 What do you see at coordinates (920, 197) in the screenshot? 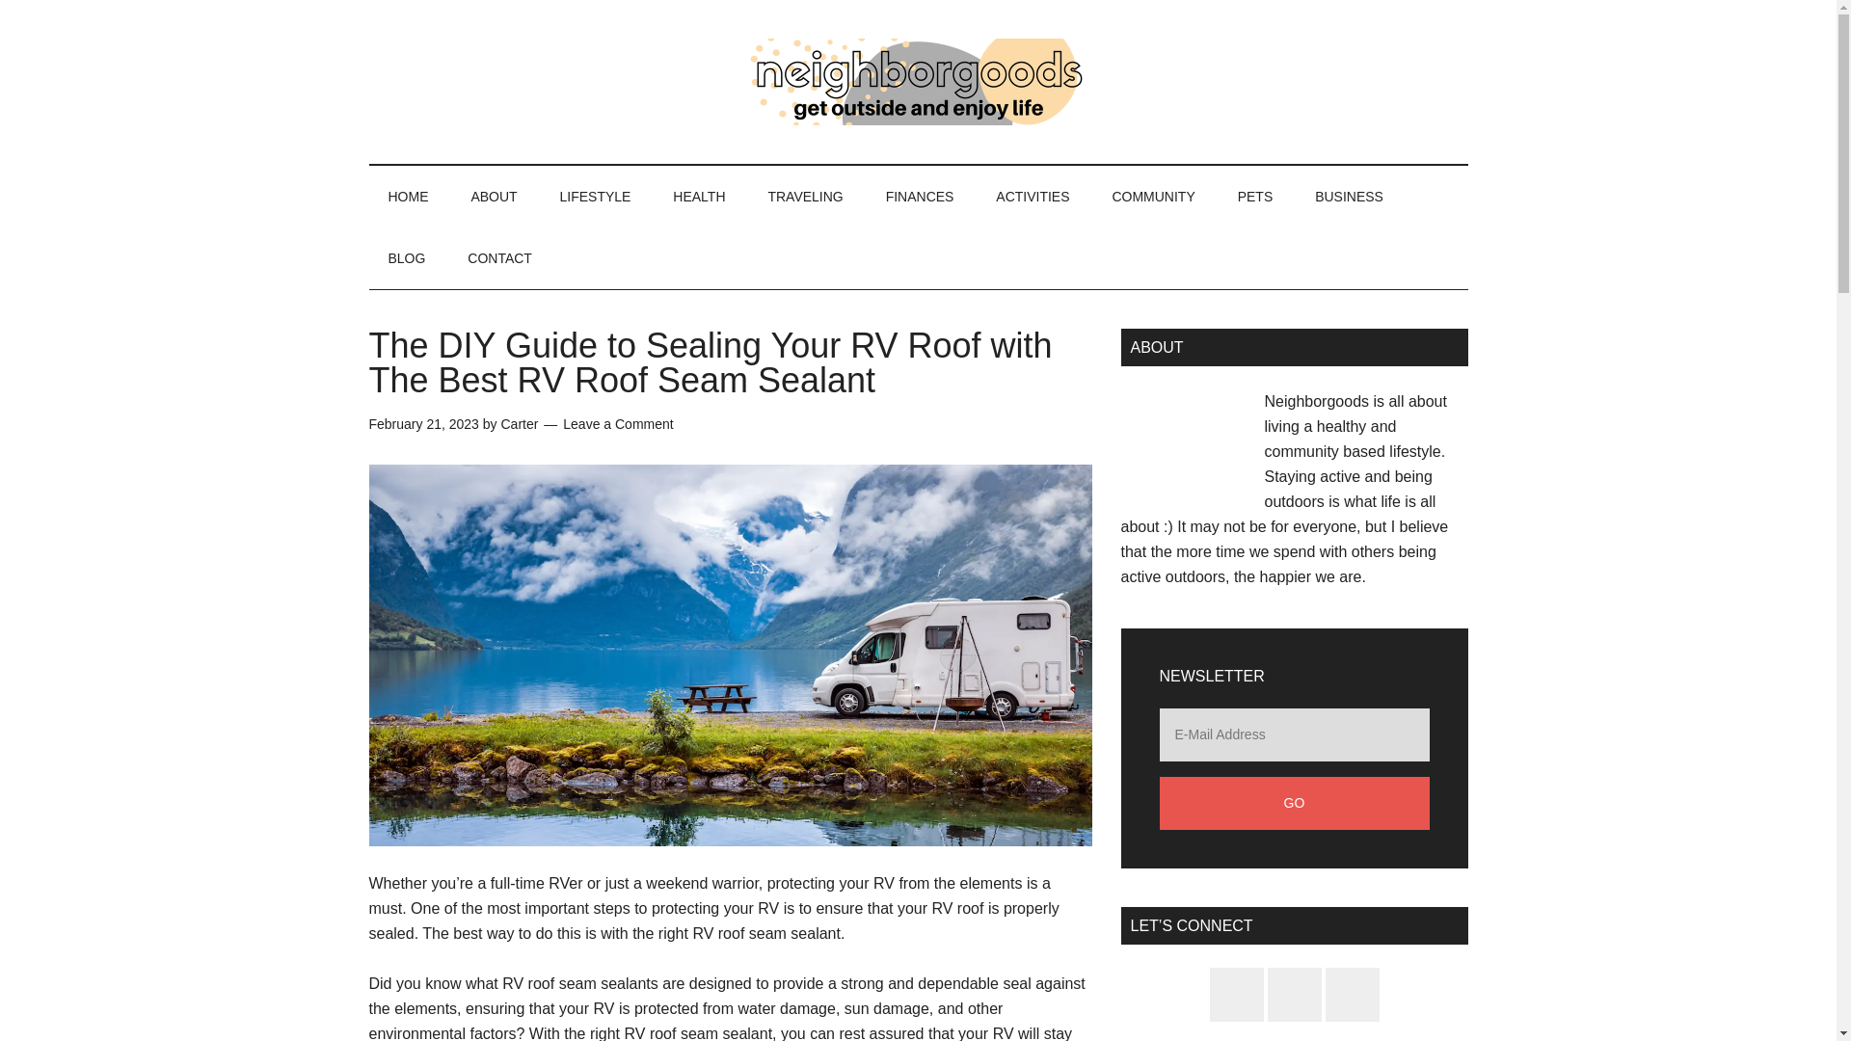
I see `FINANCES` at bounding box center [920, 197].